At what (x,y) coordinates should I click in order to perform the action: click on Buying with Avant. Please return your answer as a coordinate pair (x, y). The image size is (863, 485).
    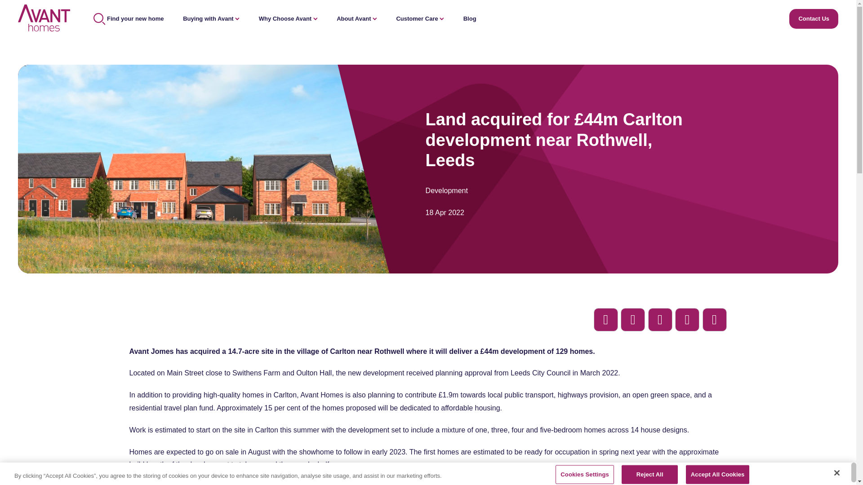
    Looking at the image, I should click on (211, 18).